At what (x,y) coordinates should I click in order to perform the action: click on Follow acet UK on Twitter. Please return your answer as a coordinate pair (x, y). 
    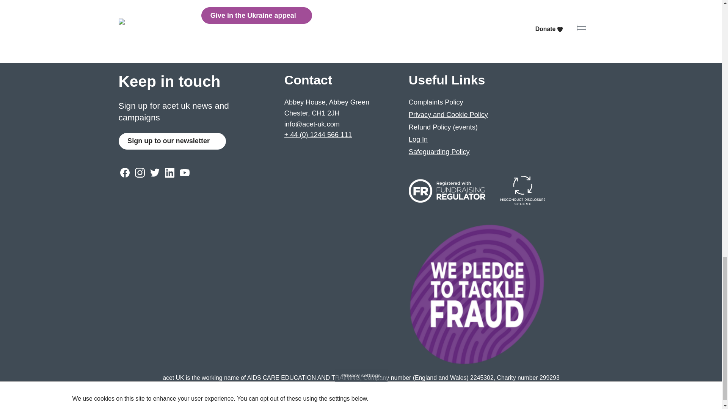
    Looking at the image, I should click on (155, 173).